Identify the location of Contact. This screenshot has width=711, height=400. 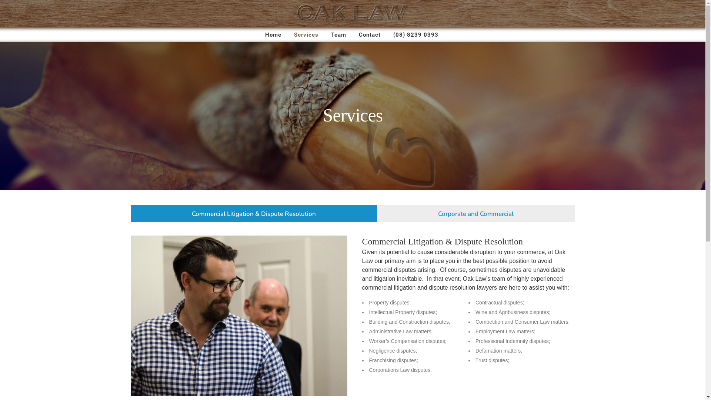
(370, 35).